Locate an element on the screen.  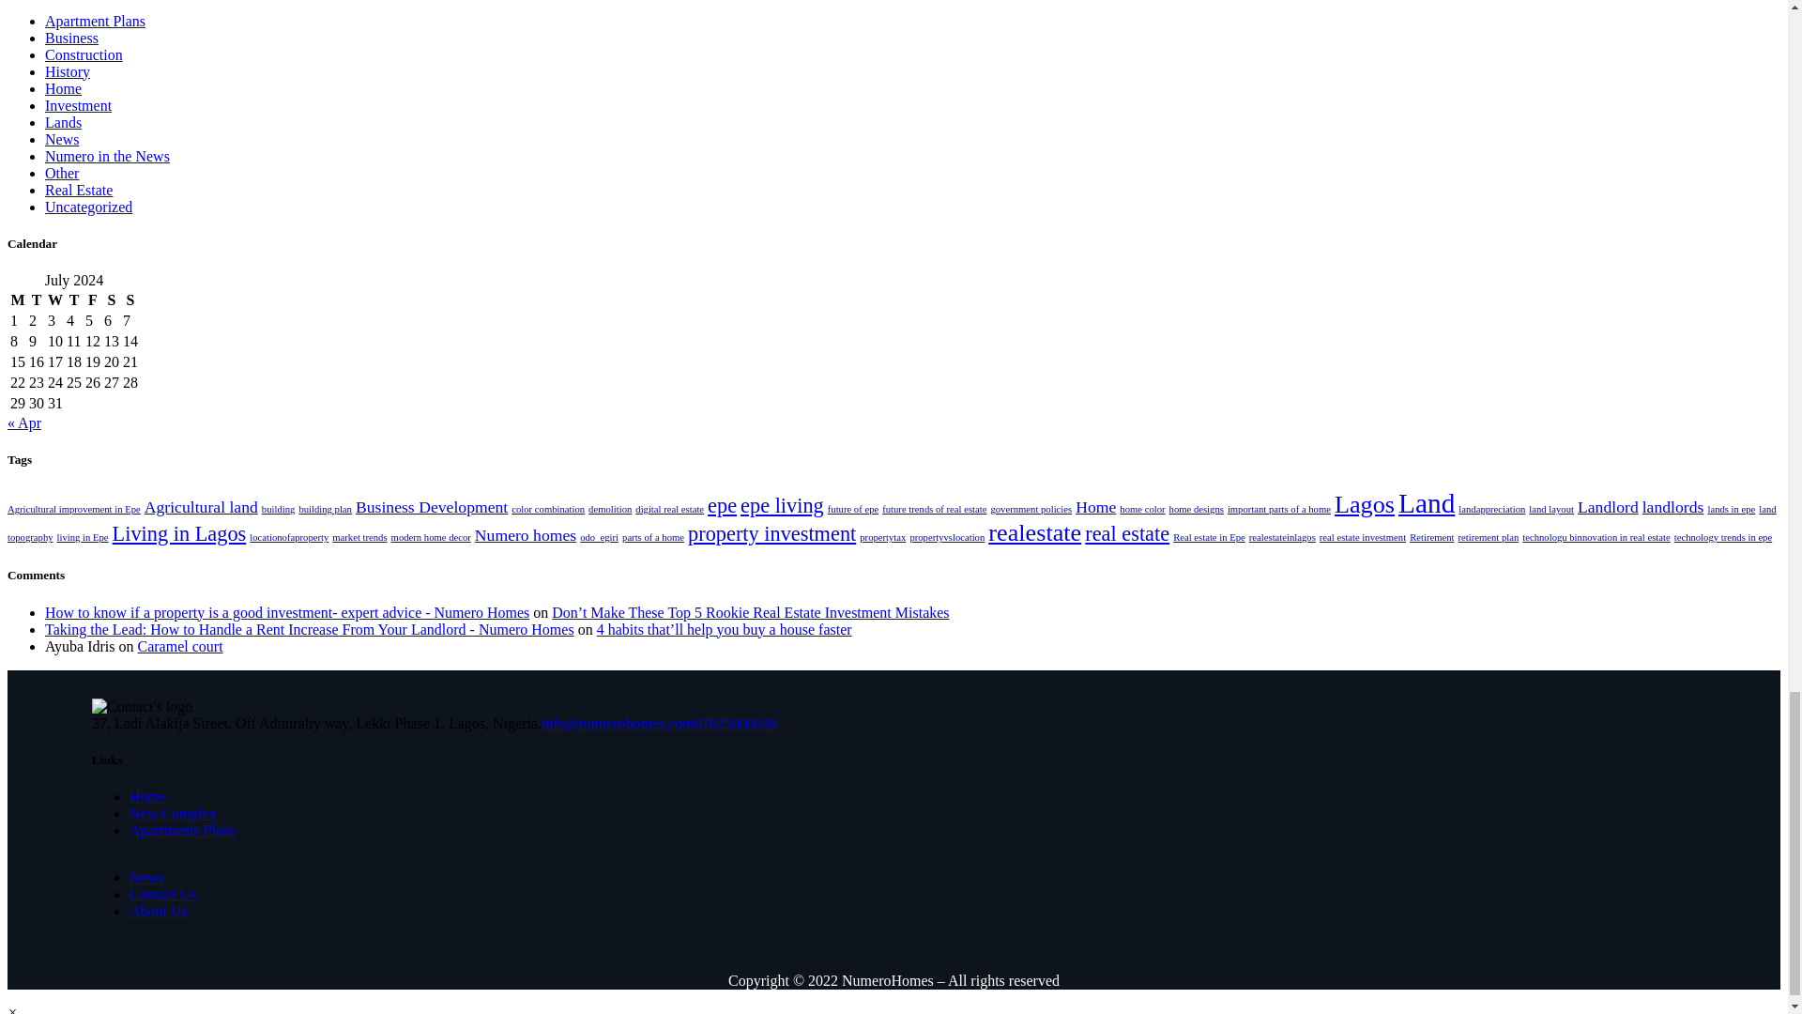
Tuesday is located at coordinates (37, 300).